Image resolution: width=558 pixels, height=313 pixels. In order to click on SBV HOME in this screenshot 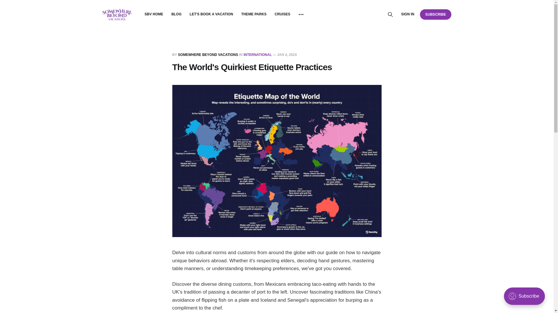, I will do `click(154, 14)`.